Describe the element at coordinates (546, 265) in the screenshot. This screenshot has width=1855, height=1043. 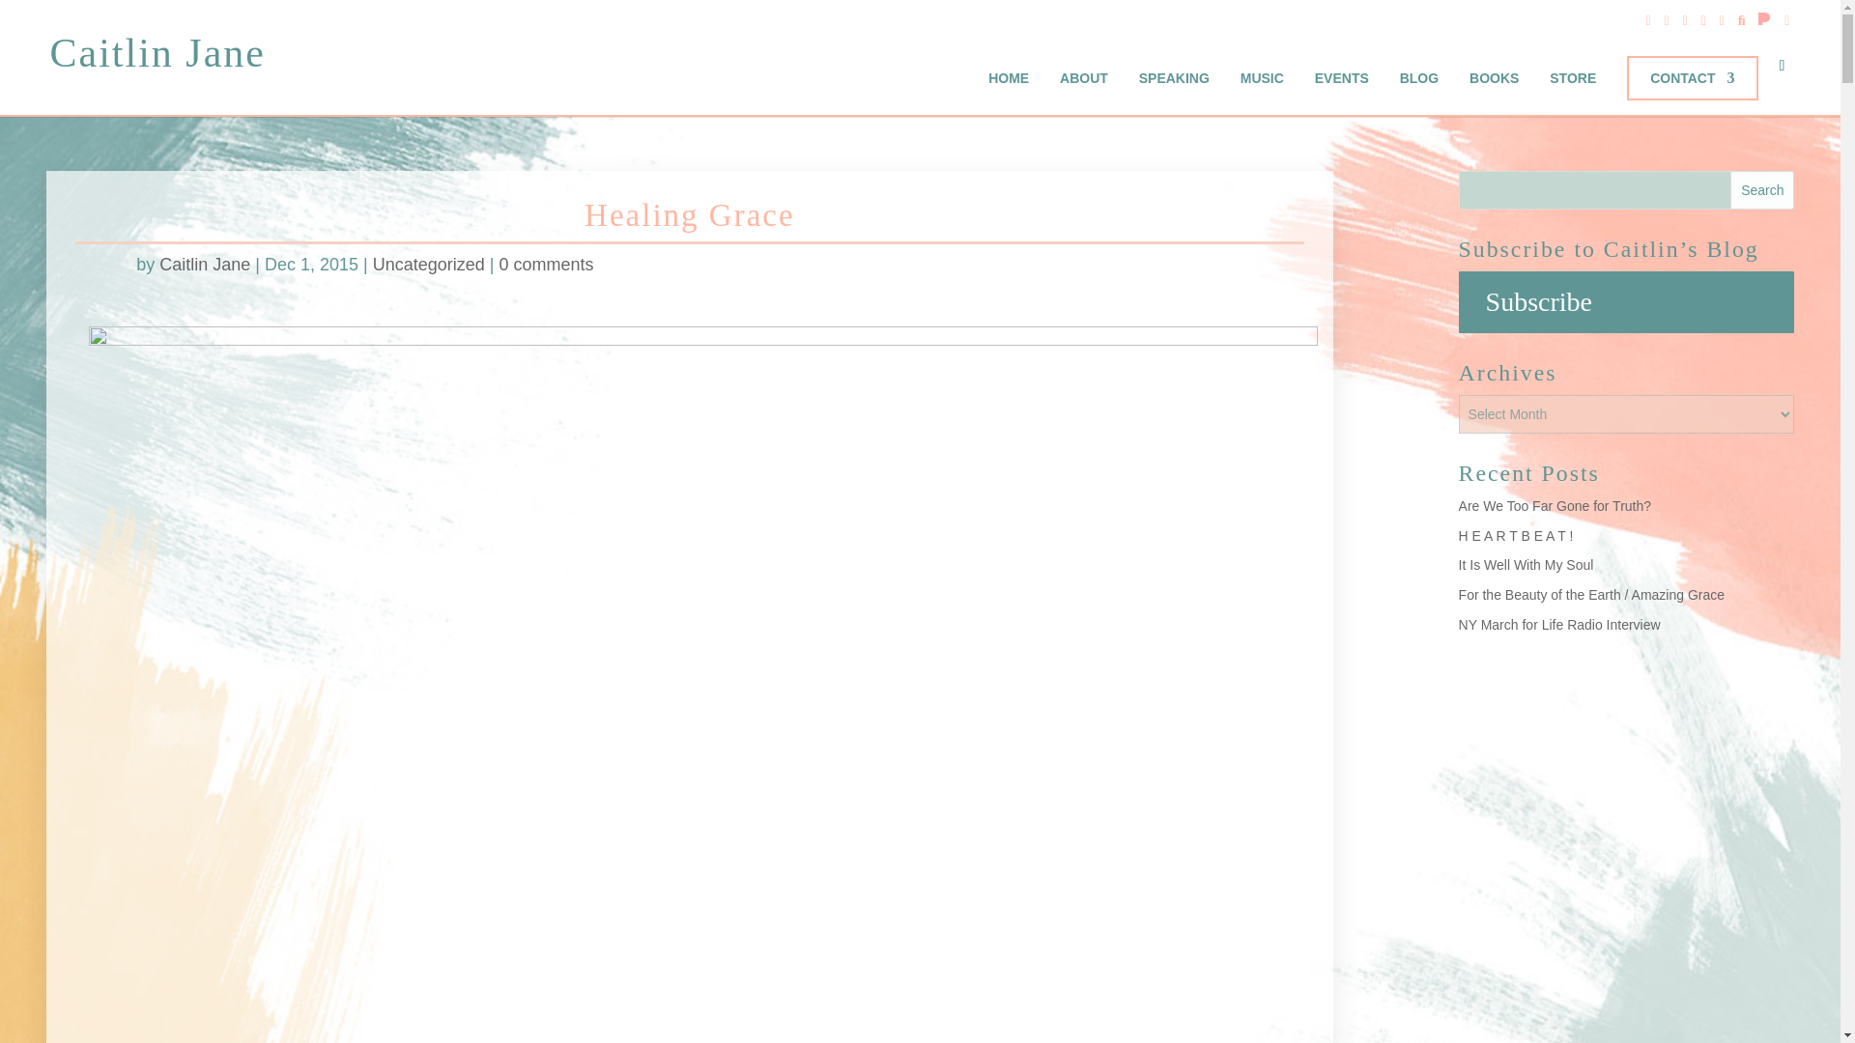
I see `0 comments` at that location.